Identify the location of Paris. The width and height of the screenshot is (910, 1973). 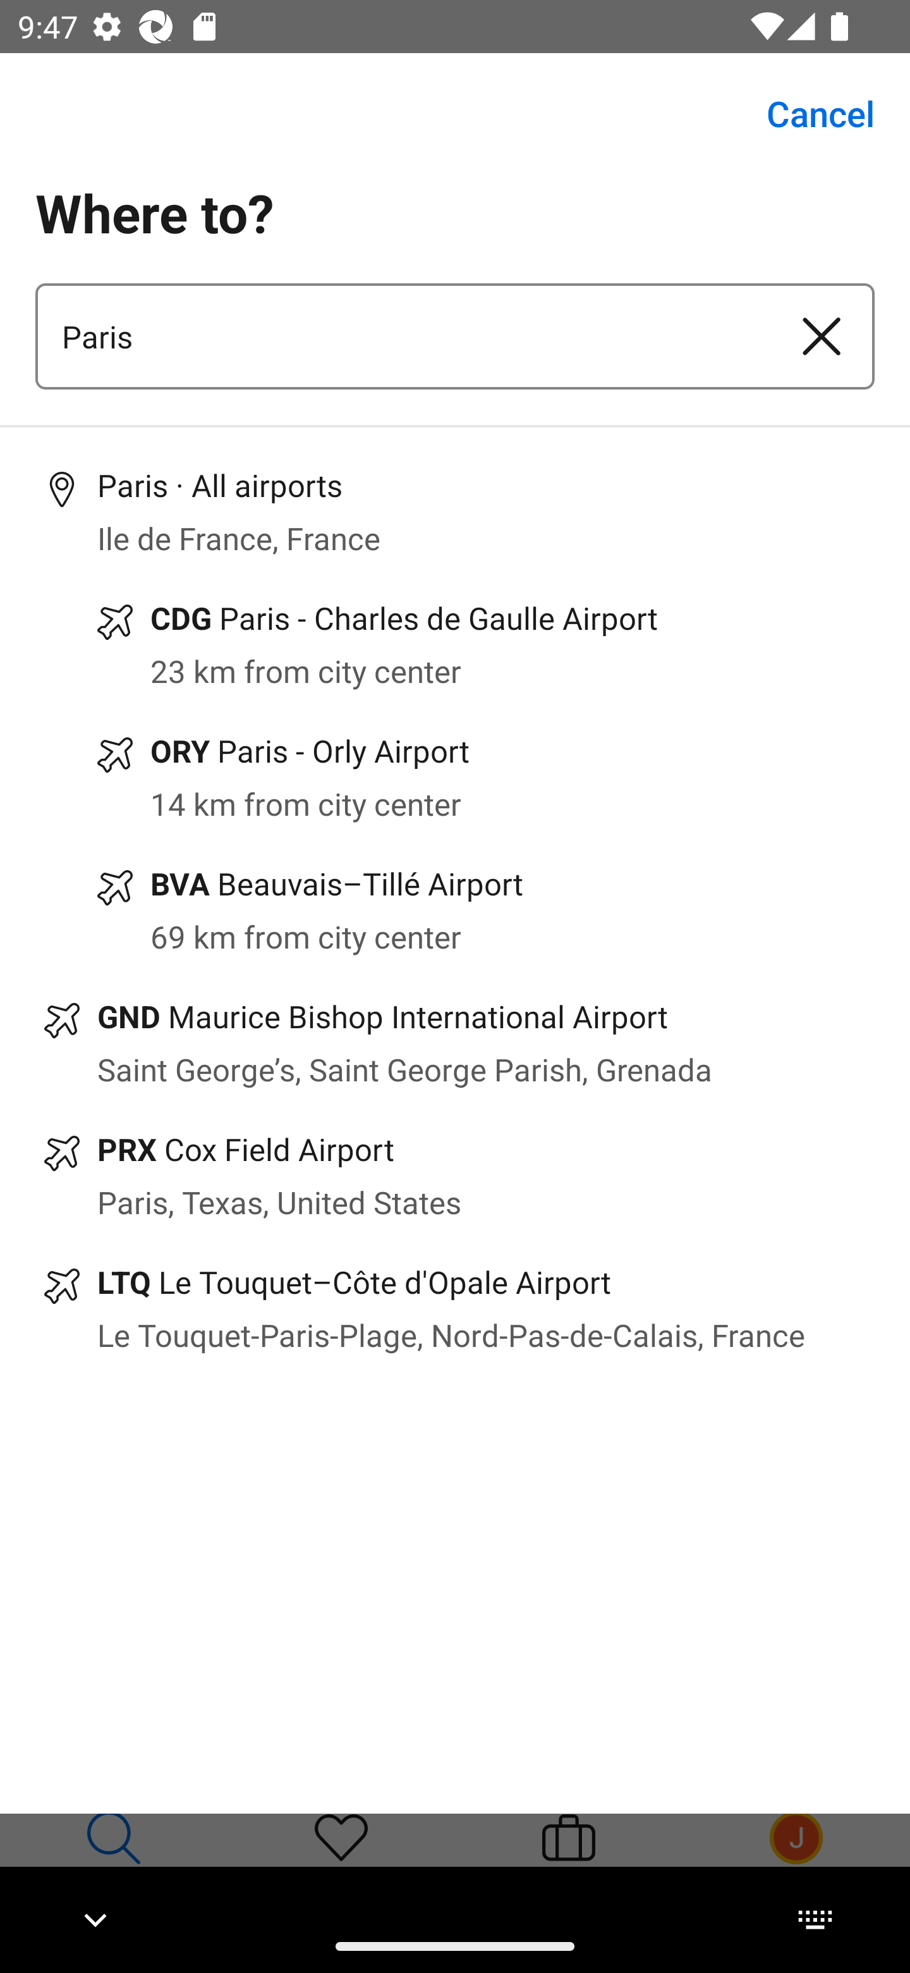
(402, 336).